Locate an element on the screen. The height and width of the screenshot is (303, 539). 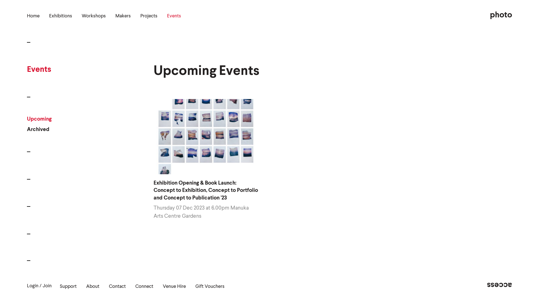
Login / Join is located at coordinates (39, 286).